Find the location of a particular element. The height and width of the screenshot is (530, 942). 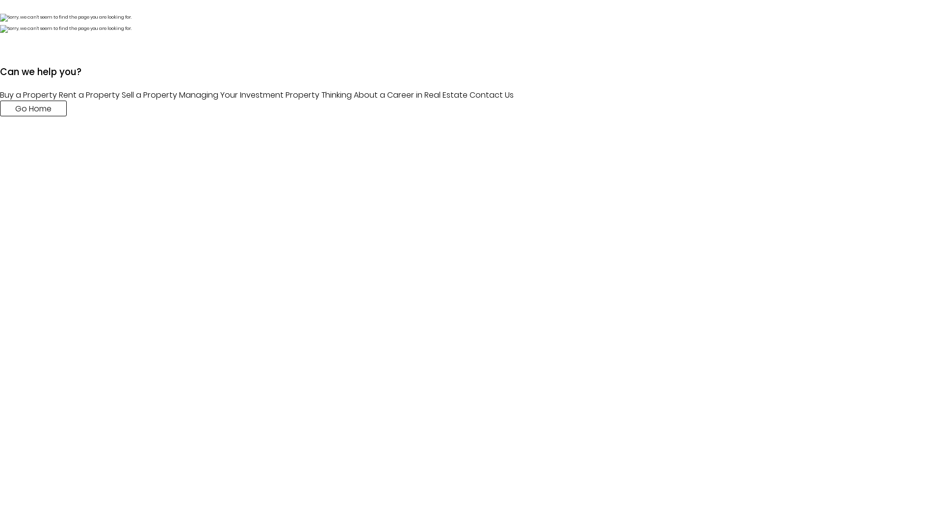

Managing Your Investment Property is located at coordinates (249, 95).